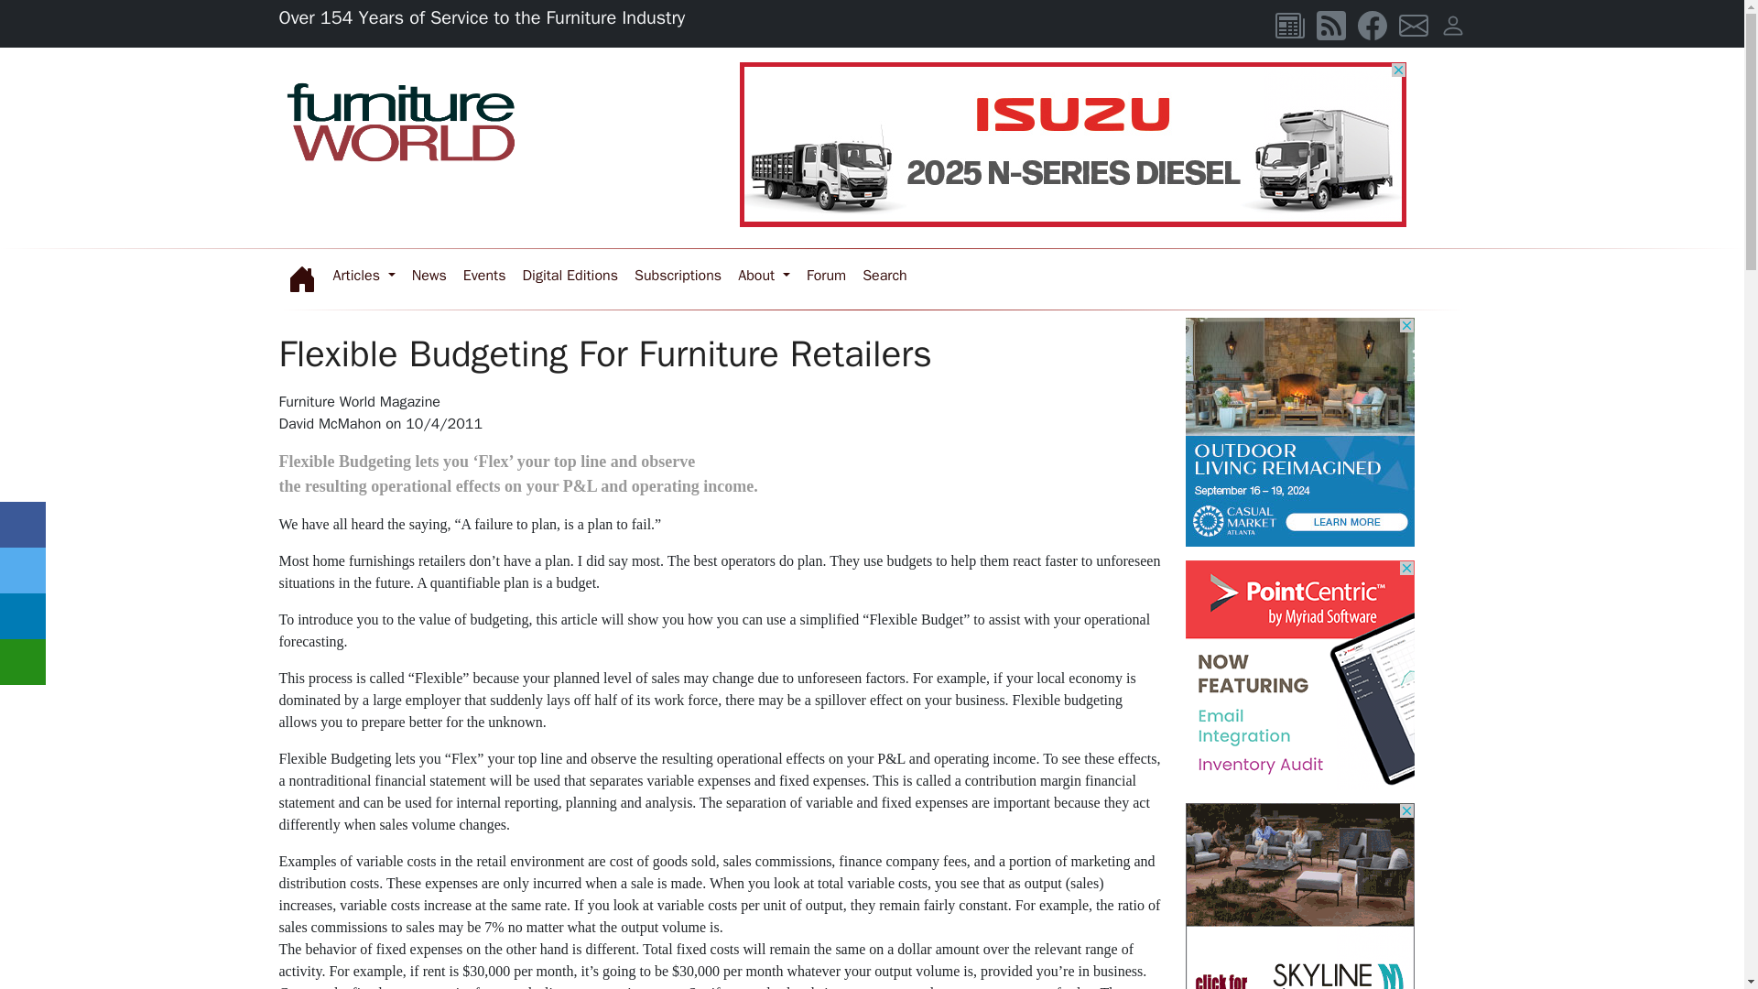 Image resolution: width=1758 pixels, height=989 pixels. I want to click on News, so click(429, 275).